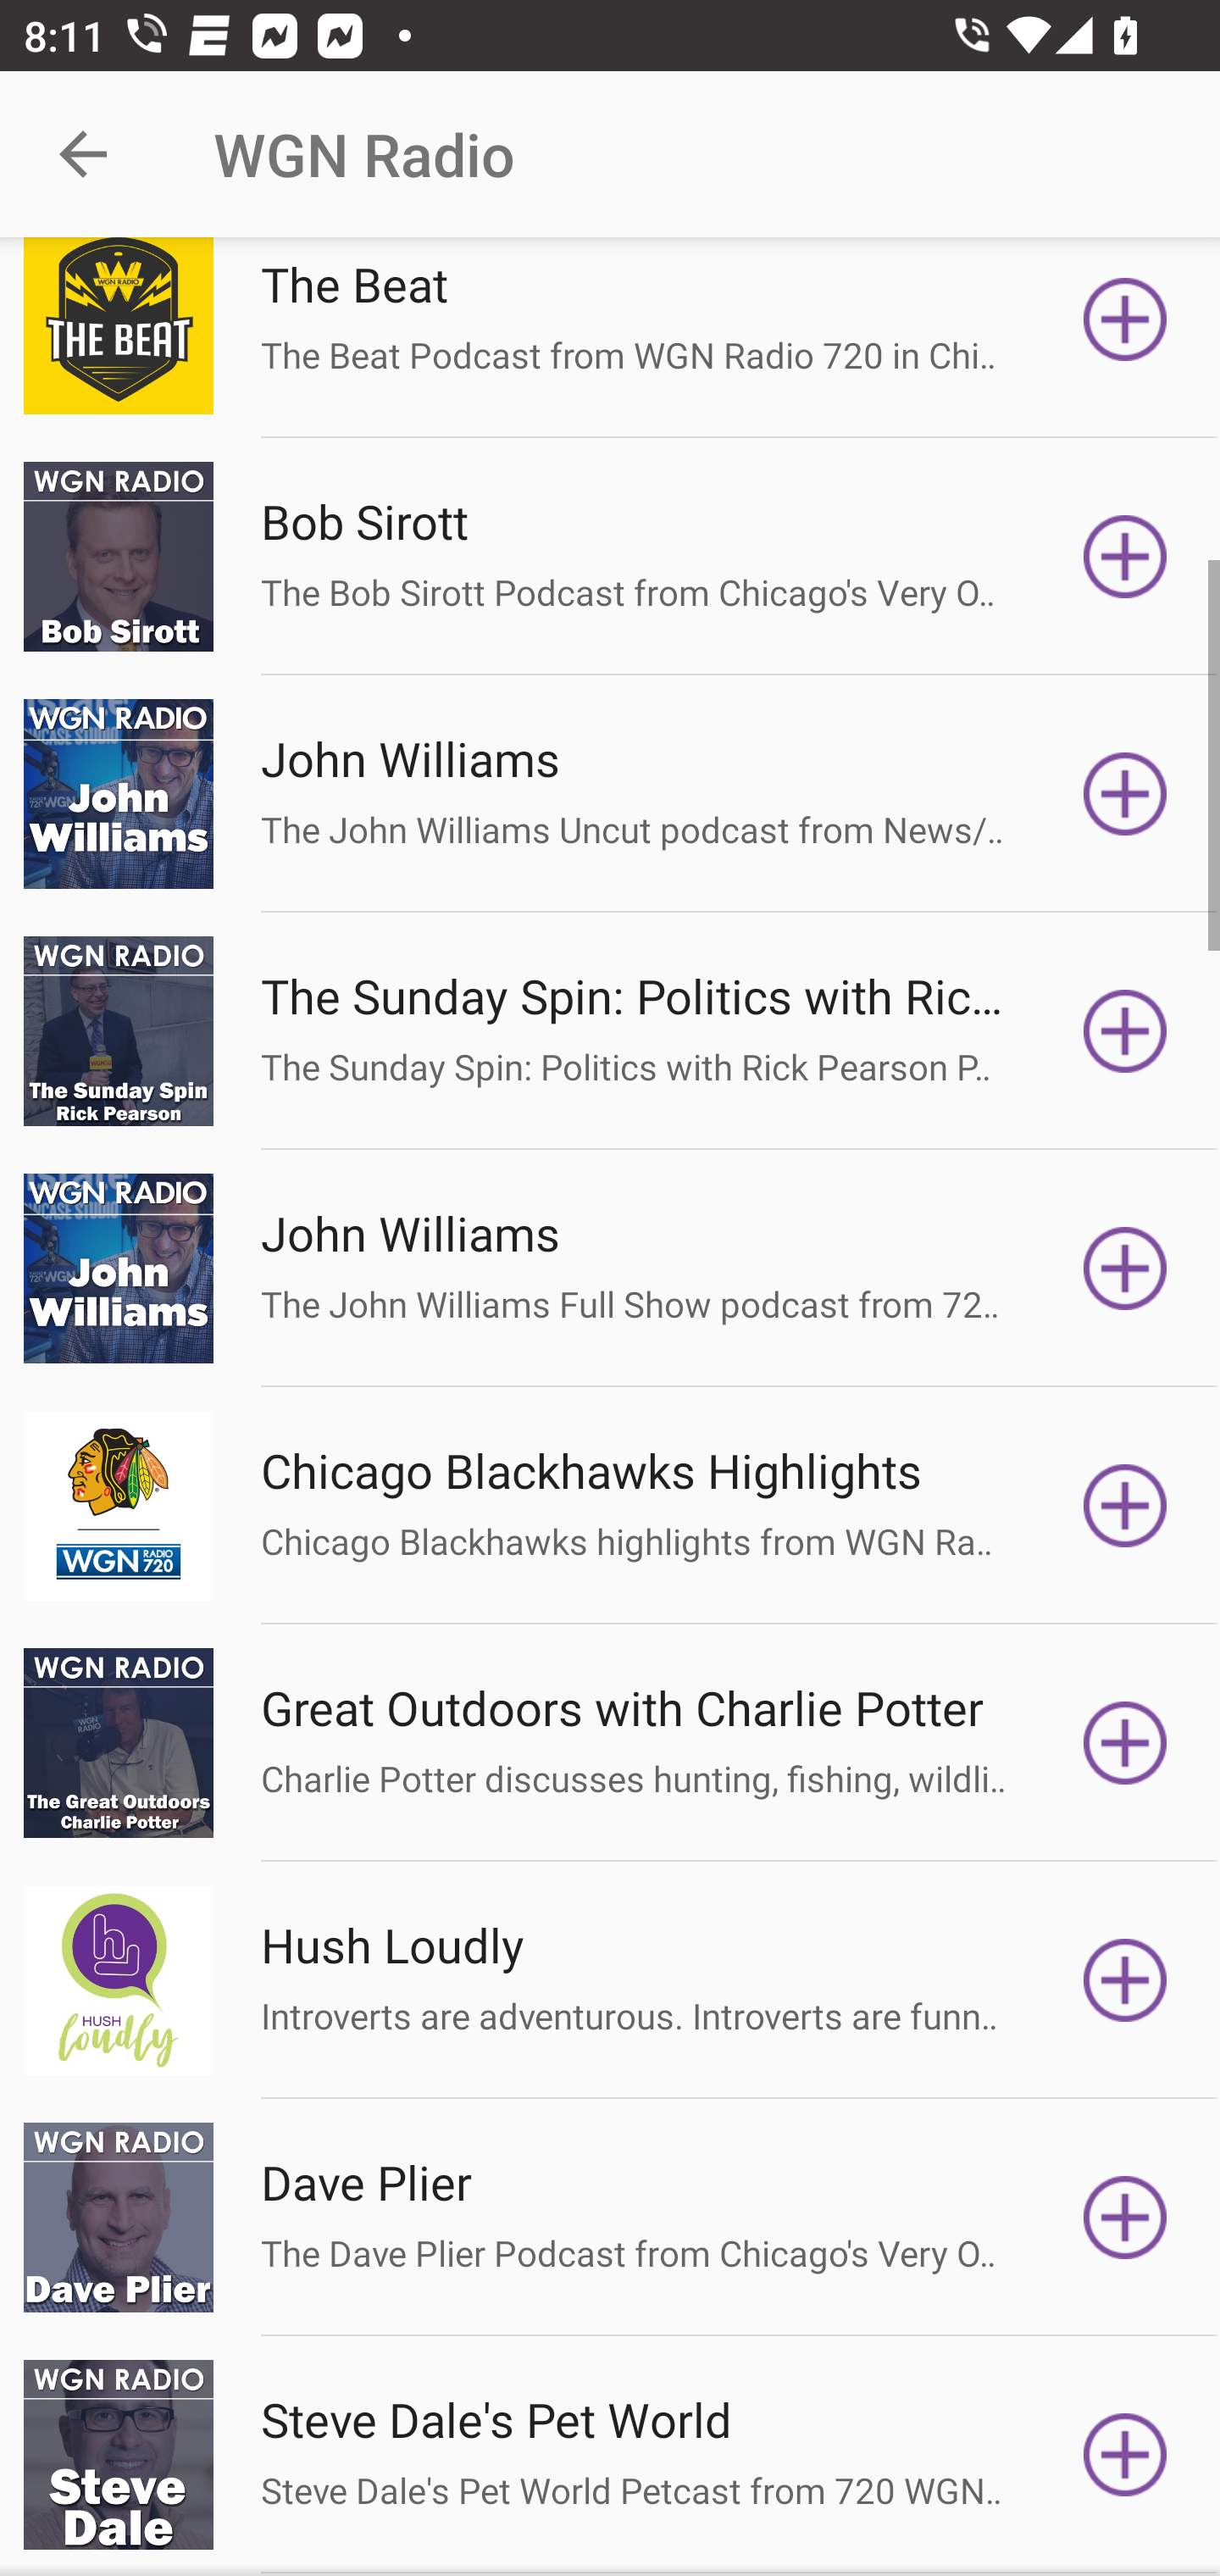 The height and width of the screenshot is (2576, 1220). What do you see at coordinates (1125, 1505) in the screenshot?
I see `Subscribe` at bounding box center [1125, 1505].